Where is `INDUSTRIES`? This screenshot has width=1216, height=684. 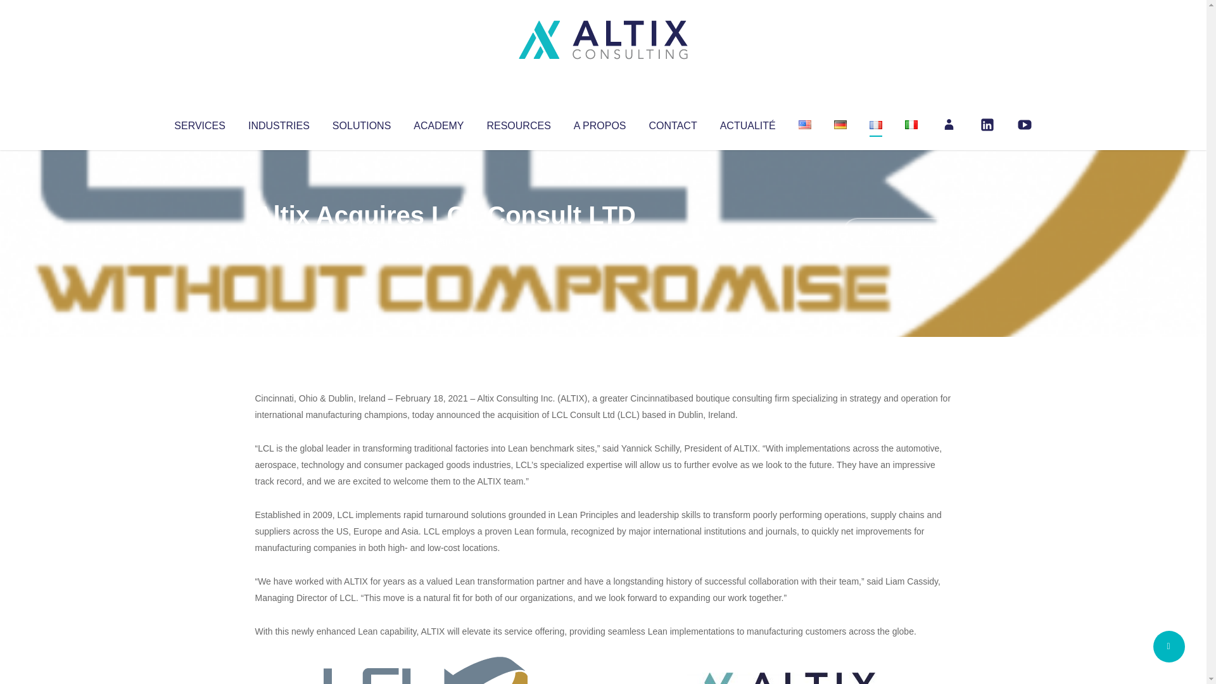
INDUSTRIES is located at coordinates (279, 123).